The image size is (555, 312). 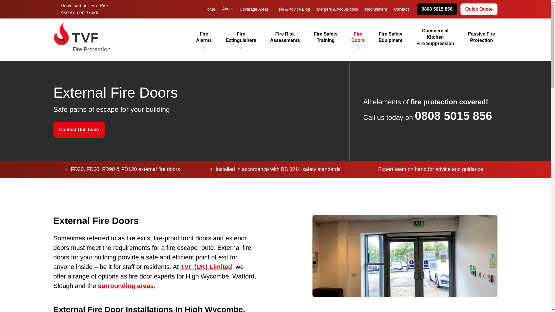 I want to click on 0808 5015 856, so click(x=285, y=37).